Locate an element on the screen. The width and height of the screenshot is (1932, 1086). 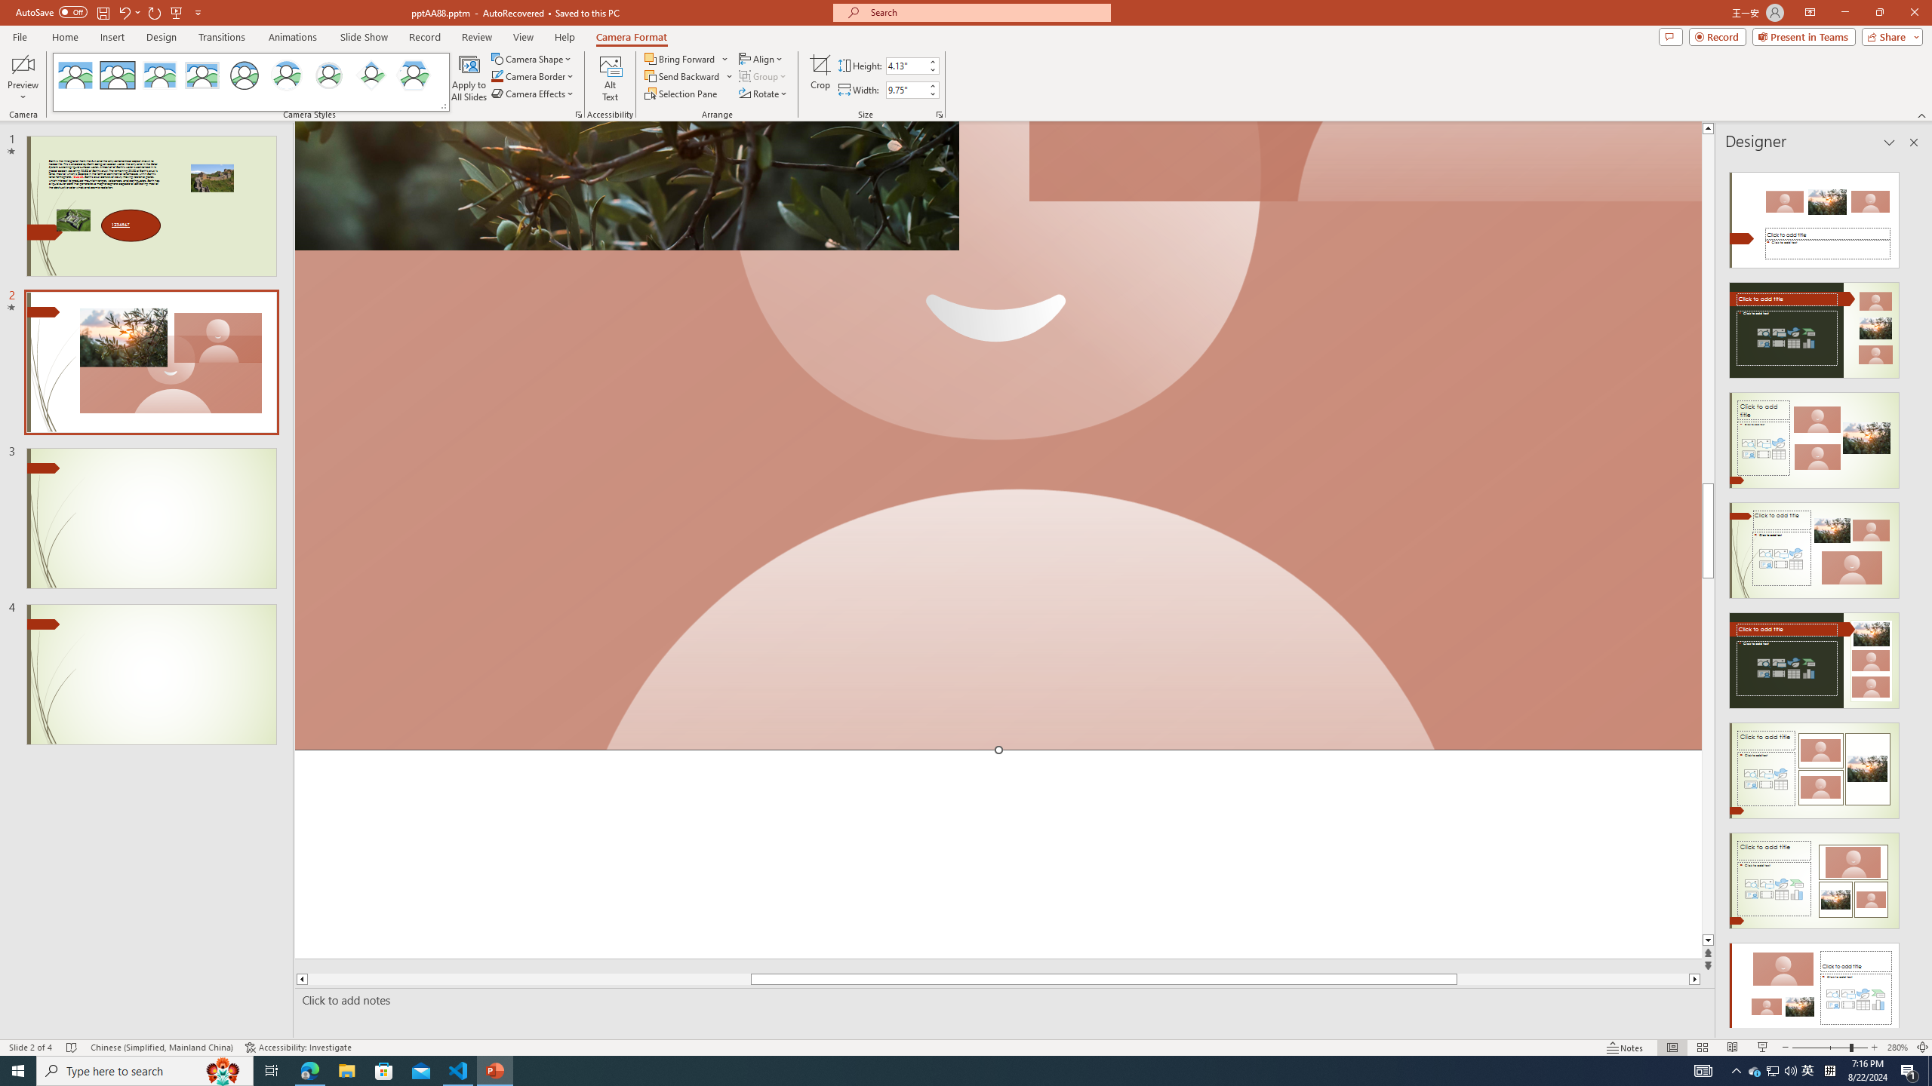
Camera Effects is located at coordinates (534, 94).